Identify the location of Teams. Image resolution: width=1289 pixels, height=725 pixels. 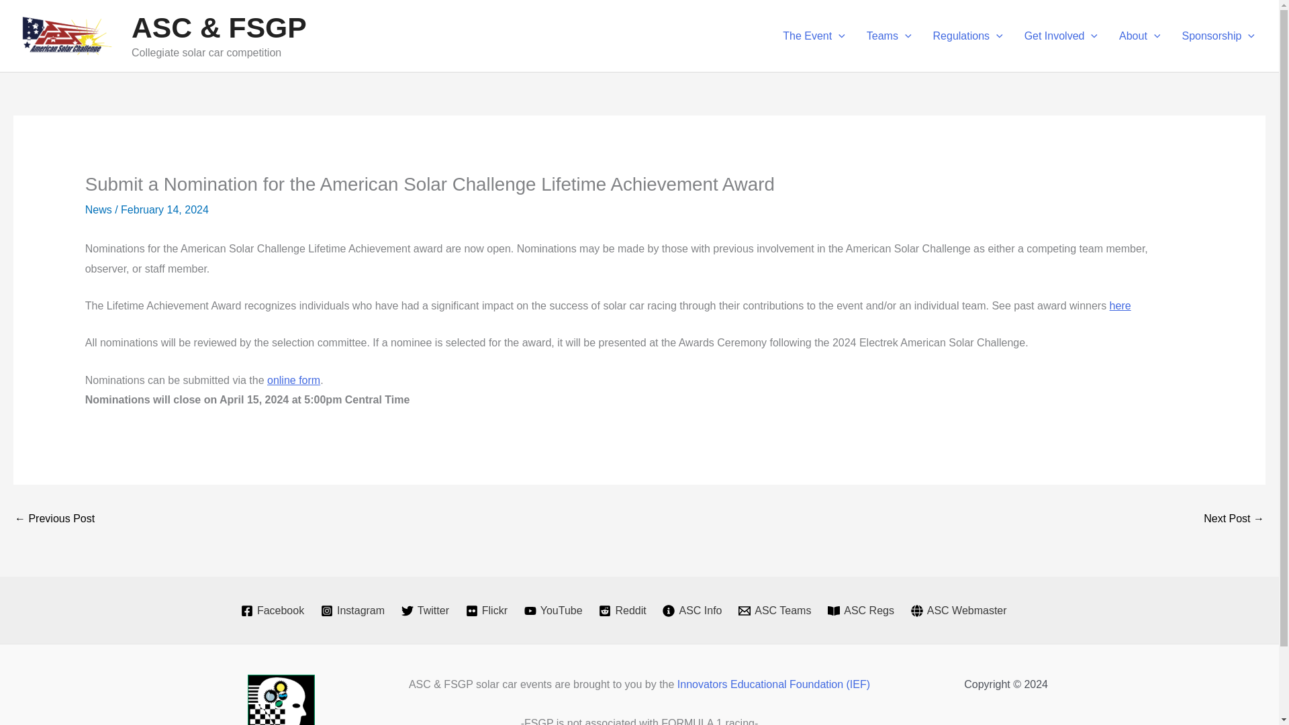
(889, 36).